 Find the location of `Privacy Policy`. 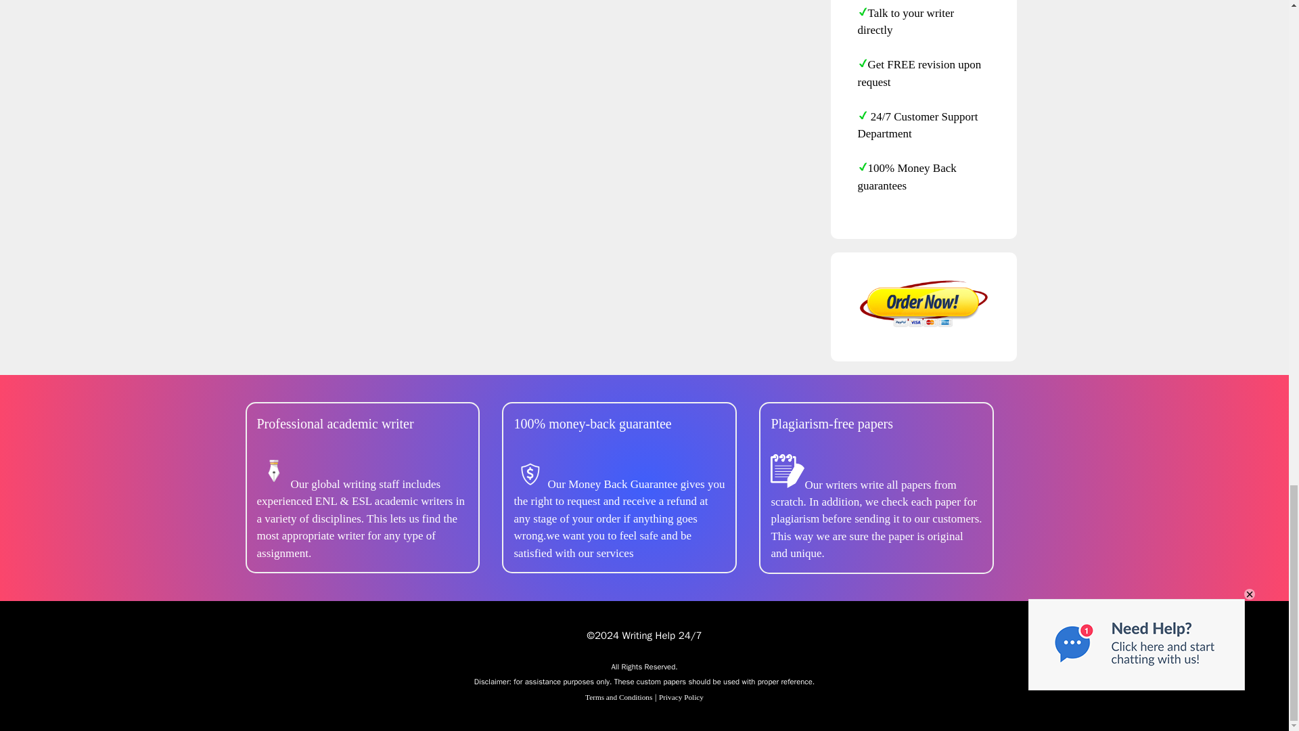

Privacy Policy is located at coordinates (681, 696).